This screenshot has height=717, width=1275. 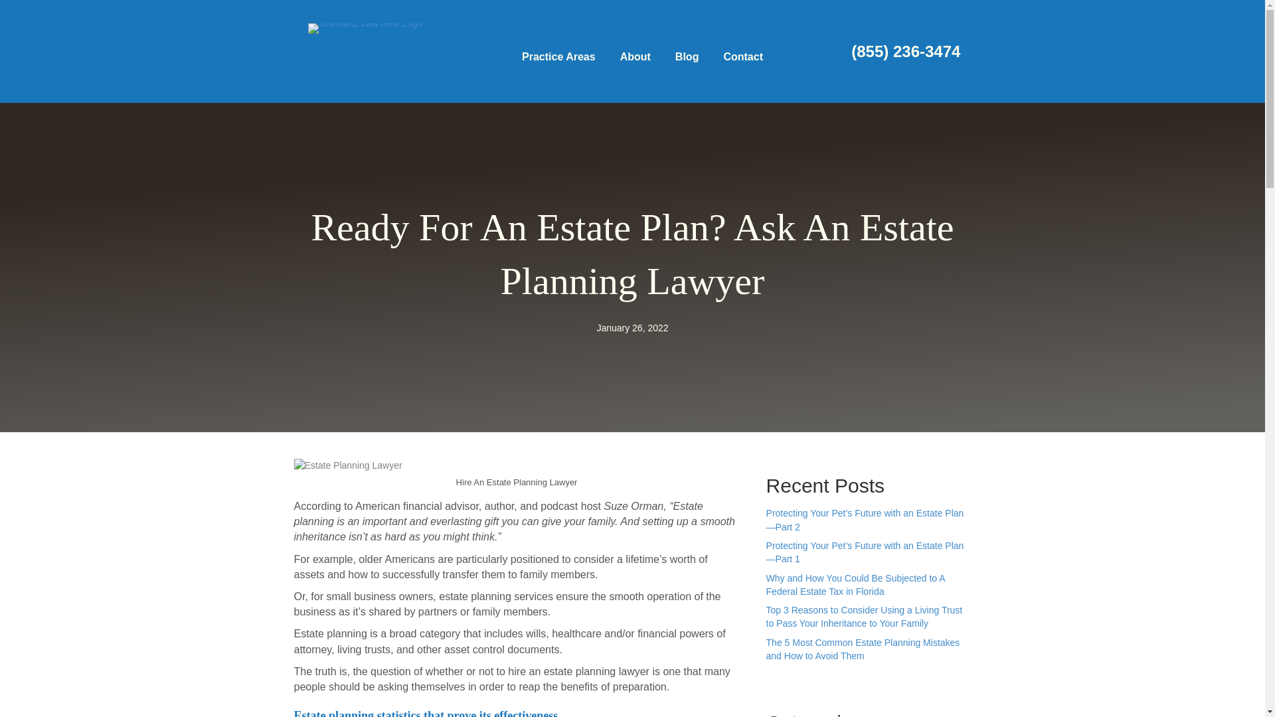 What do you see at coordinates (365, 28) in the screenshot?
I see `Dishowitz Law Logo-V07` at bounding box center [365, 28].